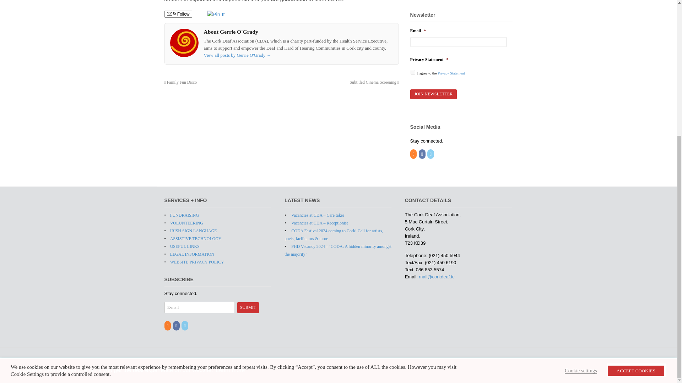 This screenshot has width=682, height=383. What do you see at coordinates (180, 82) in the screenshot?
I see `Family Fun Disco` at bounding box center [180, 82].